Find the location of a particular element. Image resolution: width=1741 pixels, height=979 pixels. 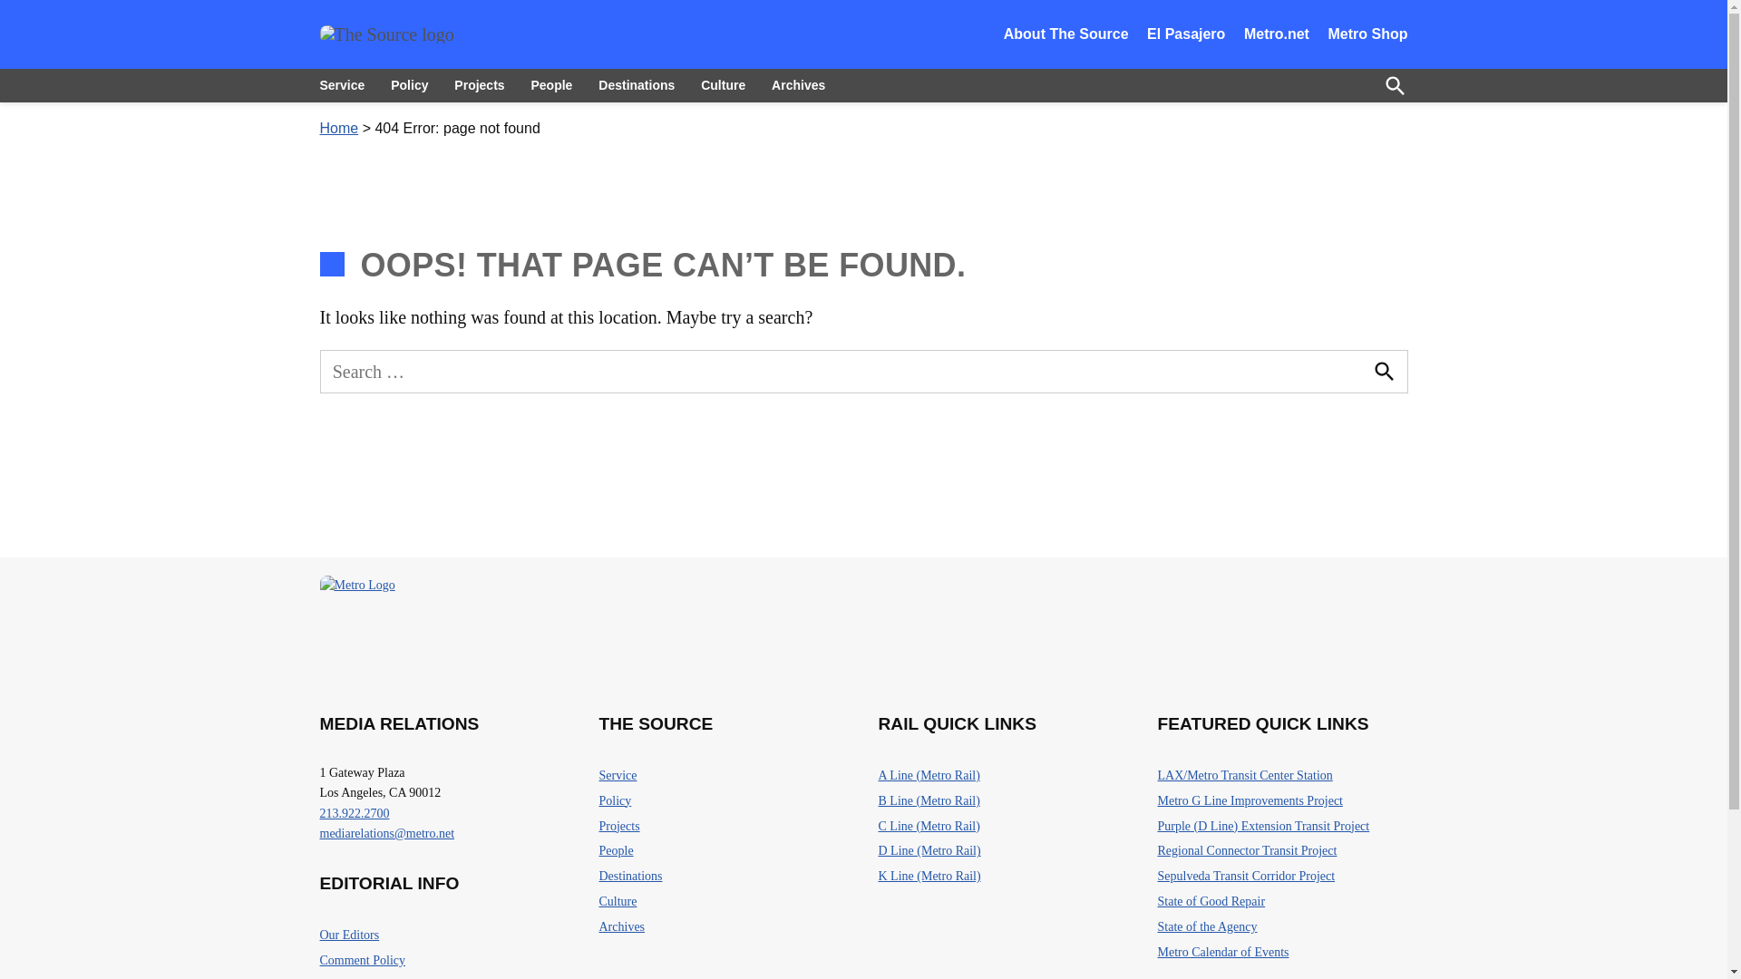

Search is located at coordinates (1383, 372).